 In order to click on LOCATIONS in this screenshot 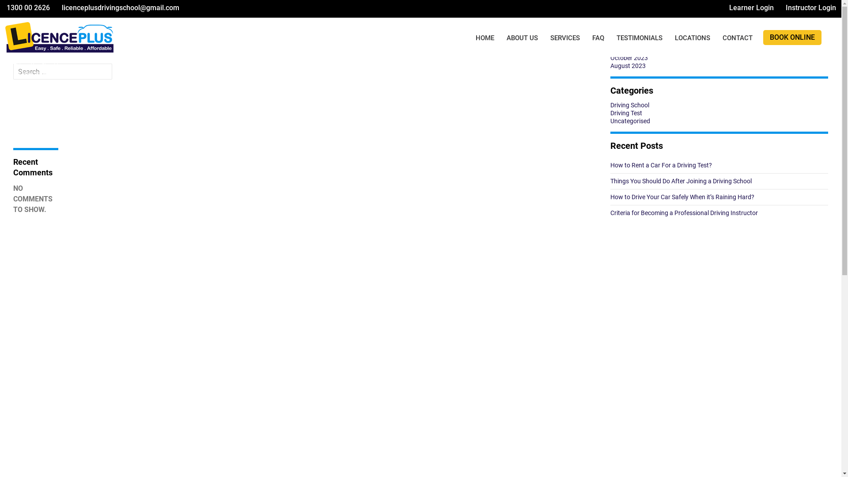, I will do `click(693, 38)`.